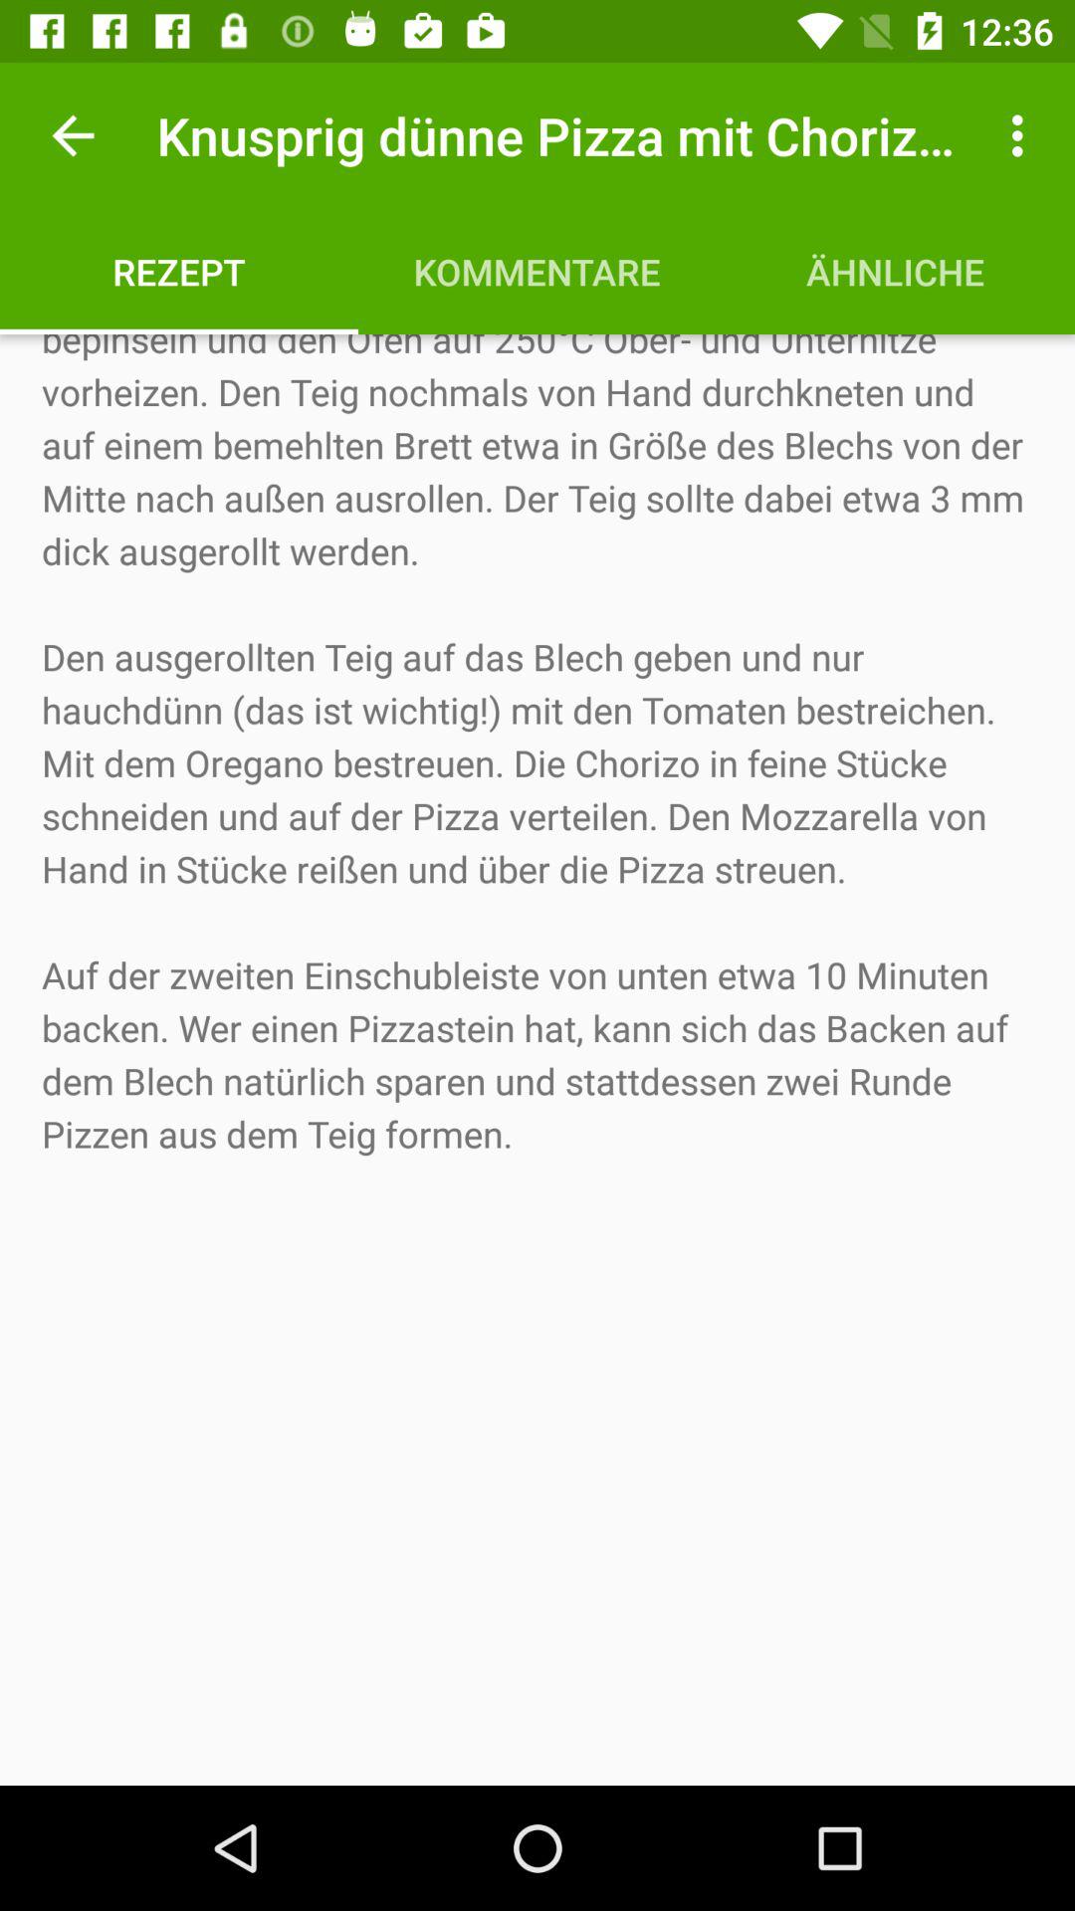 This screenshot has height=1911, width=1075. What do you see at coordinates (73, 135) in the screenshot?
I see `launch the icon above rezept` at bounding box center [73, 135].